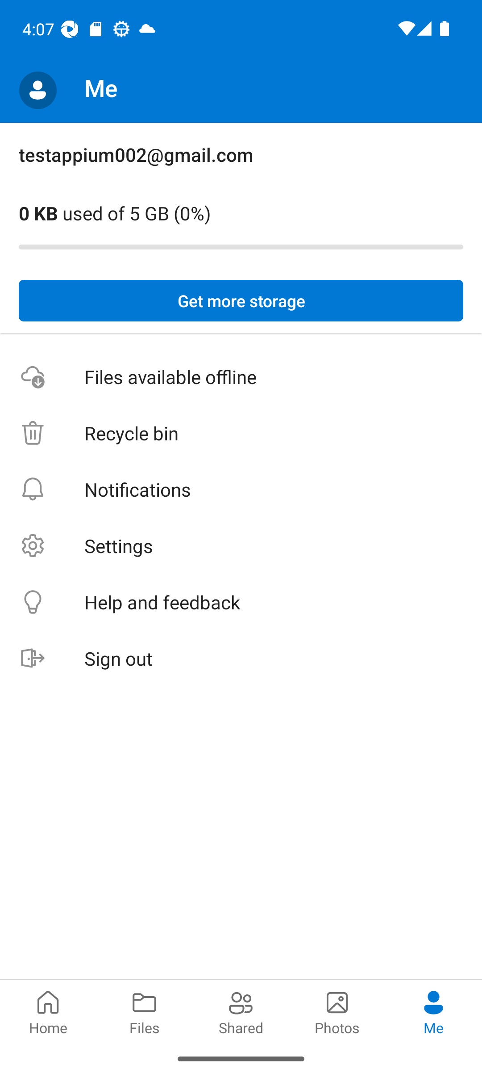  I want to click on Shared pivot Shared, so click(241, 1011).